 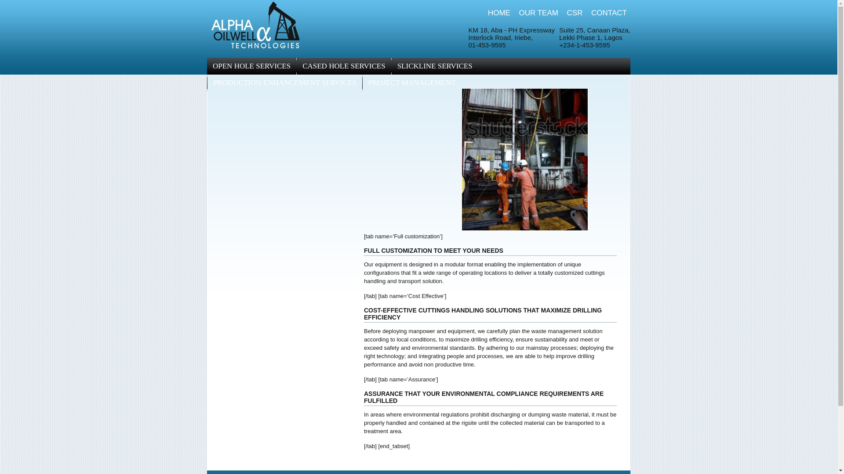 What do you see at coordinates (285, 83) in the screenshot?
I see `PRODUCTION ENHANCEMENT SERVICES` at bounding box center [285, 83].